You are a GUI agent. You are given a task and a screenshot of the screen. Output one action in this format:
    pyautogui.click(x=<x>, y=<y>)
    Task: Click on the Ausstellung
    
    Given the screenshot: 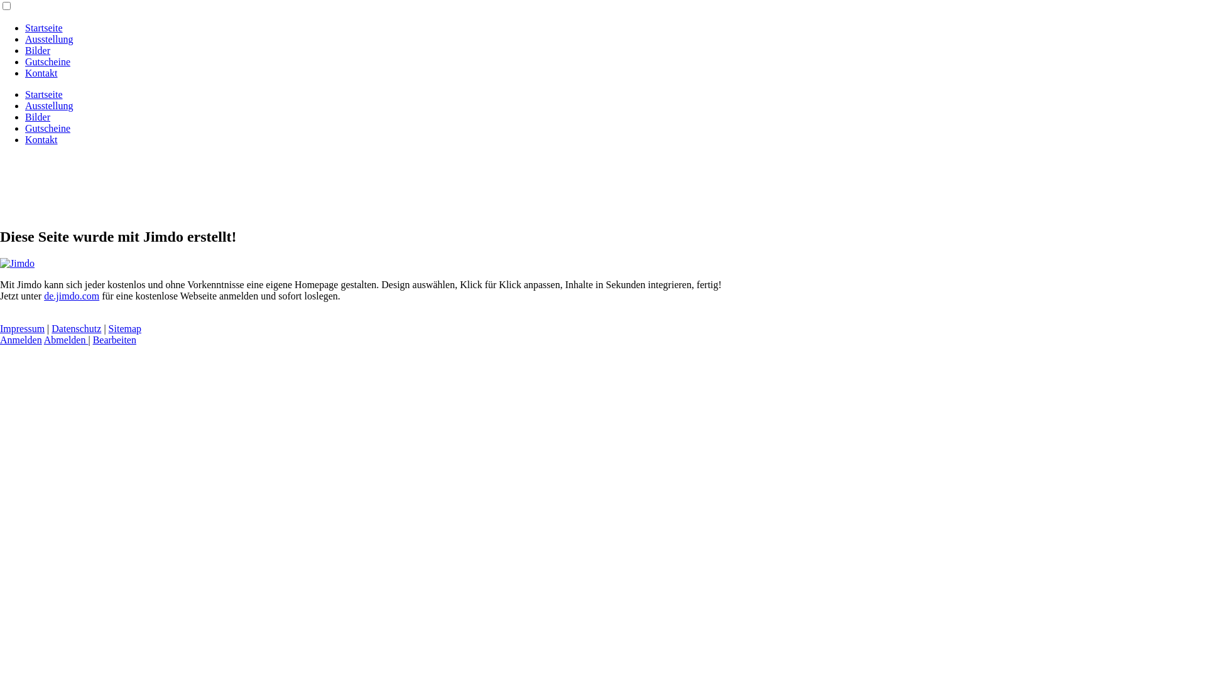 What is the action you would take?
    pyautogui.click(x=49, y=105)
    